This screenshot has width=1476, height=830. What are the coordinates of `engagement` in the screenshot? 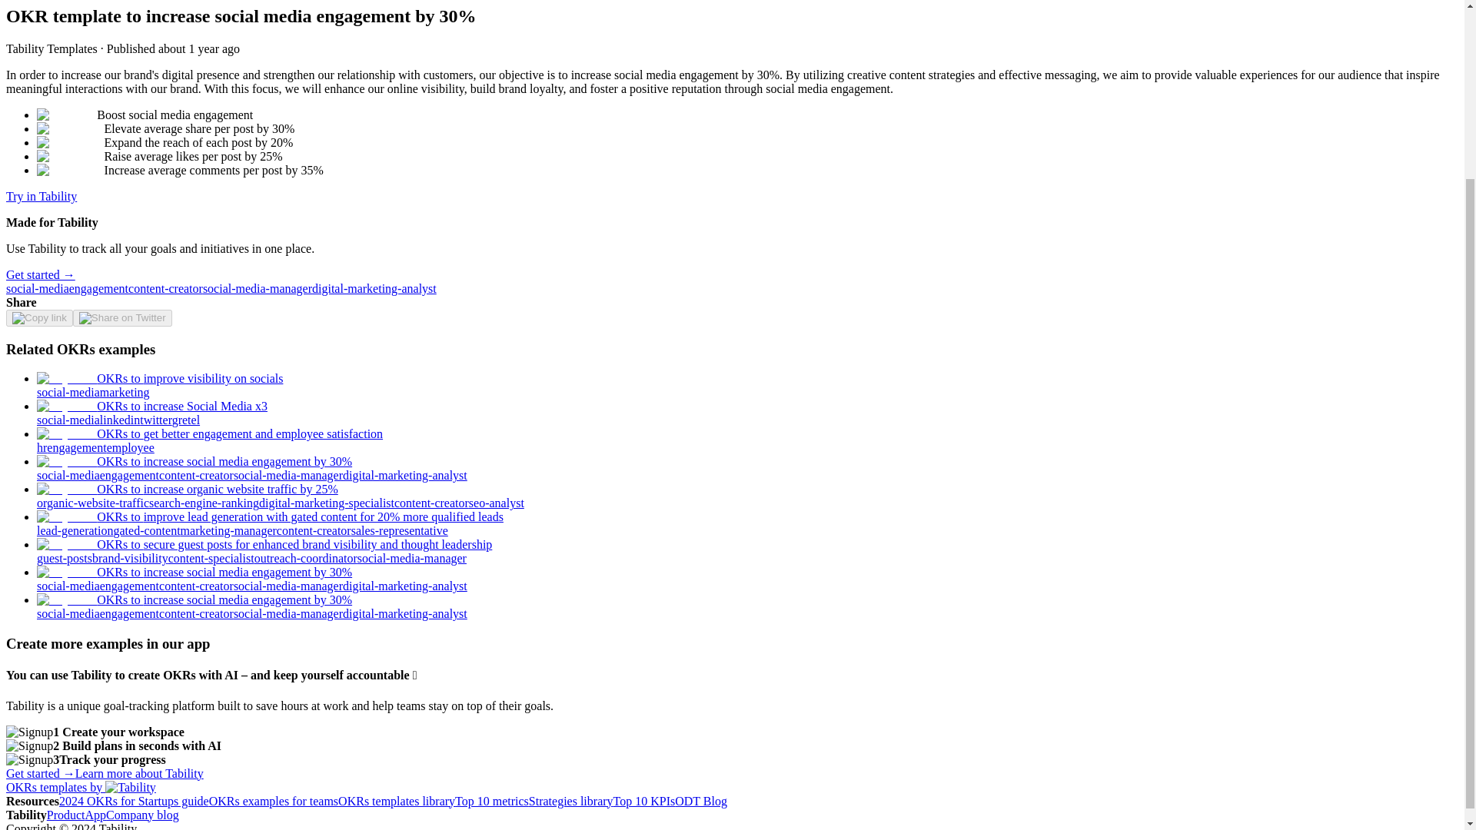 It's located at (98, 289).